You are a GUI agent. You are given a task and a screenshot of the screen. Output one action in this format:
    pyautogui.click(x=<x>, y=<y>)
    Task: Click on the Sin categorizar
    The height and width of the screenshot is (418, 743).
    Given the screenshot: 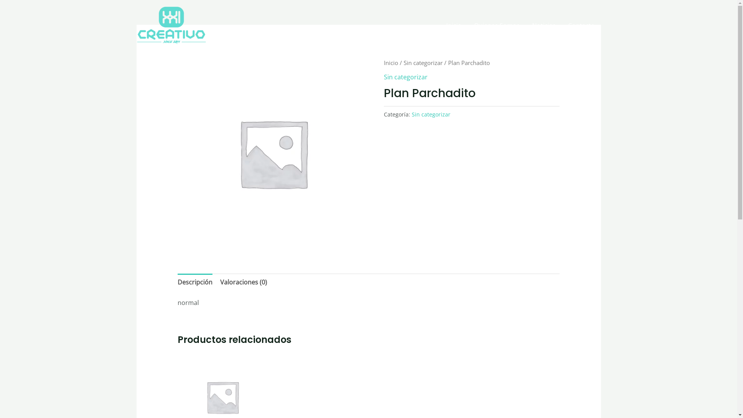 What is the action you would take?
    pyautogui.click(x=431, y=115)
    